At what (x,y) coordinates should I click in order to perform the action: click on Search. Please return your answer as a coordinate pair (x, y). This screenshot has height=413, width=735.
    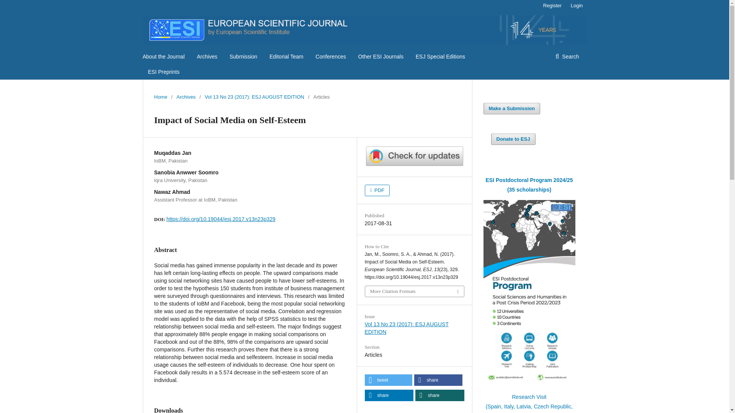
    Looking at the image, I should click on (567, 57).